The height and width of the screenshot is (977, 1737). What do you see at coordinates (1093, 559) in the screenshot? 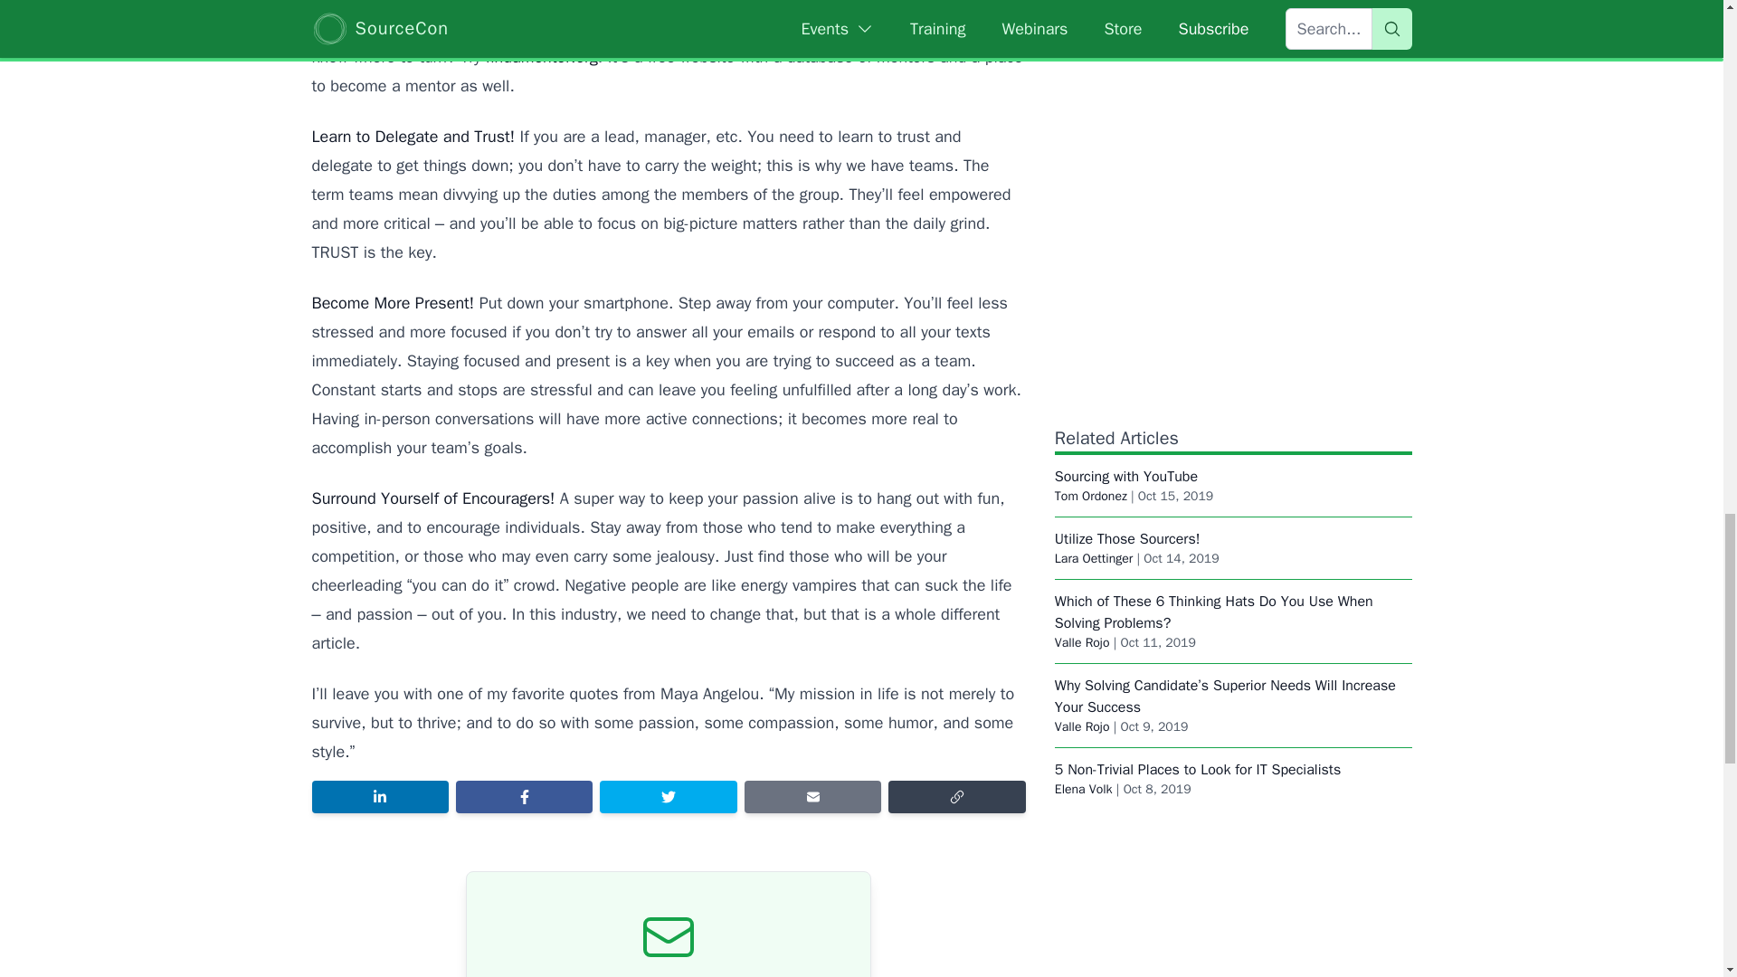
I see `Lara Oettinger` at bounding box center [1093, 559].